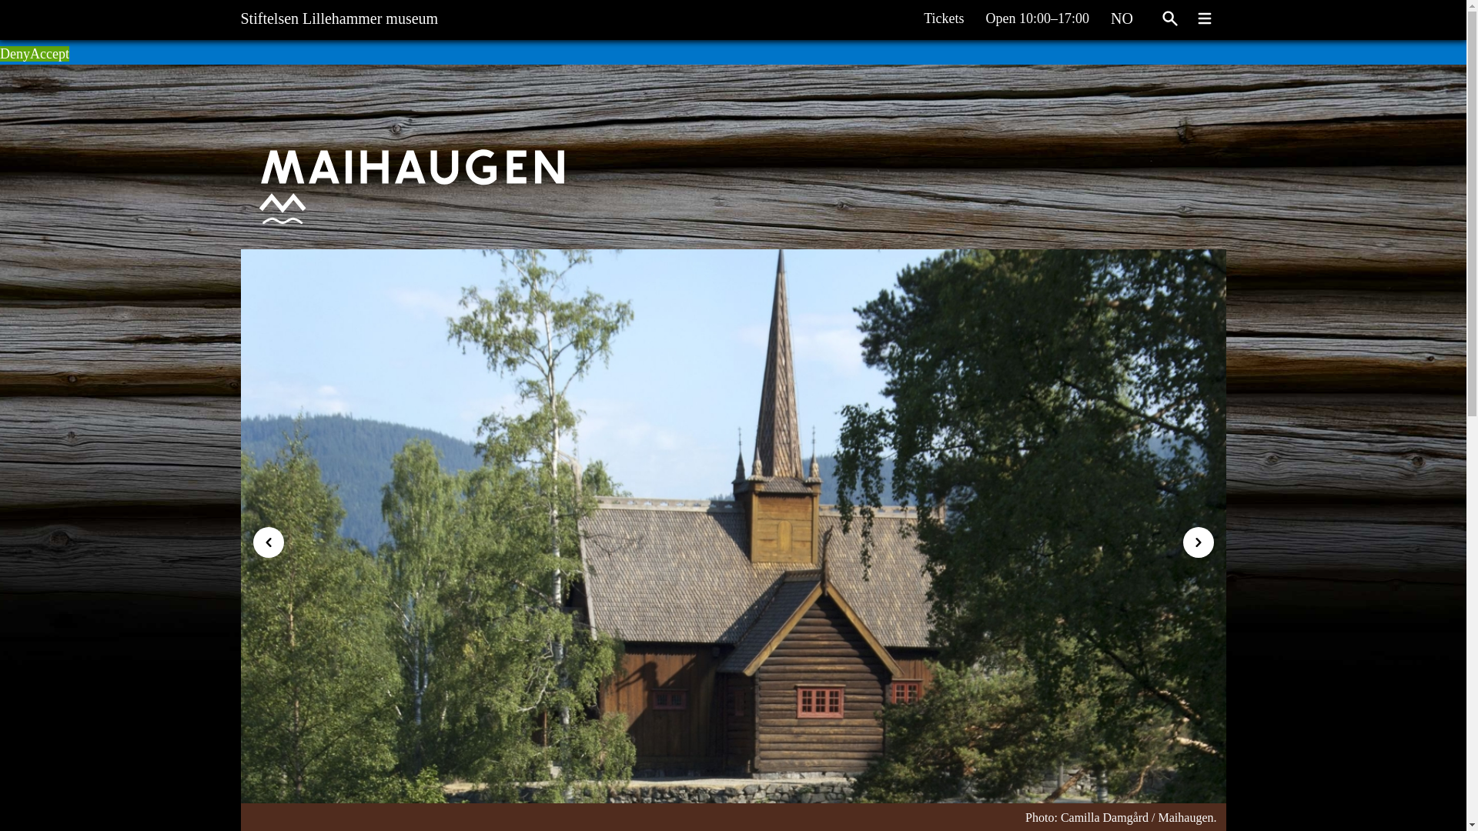 The image size is (1478, 831). I want to click on Tickets, so click(951, 18).